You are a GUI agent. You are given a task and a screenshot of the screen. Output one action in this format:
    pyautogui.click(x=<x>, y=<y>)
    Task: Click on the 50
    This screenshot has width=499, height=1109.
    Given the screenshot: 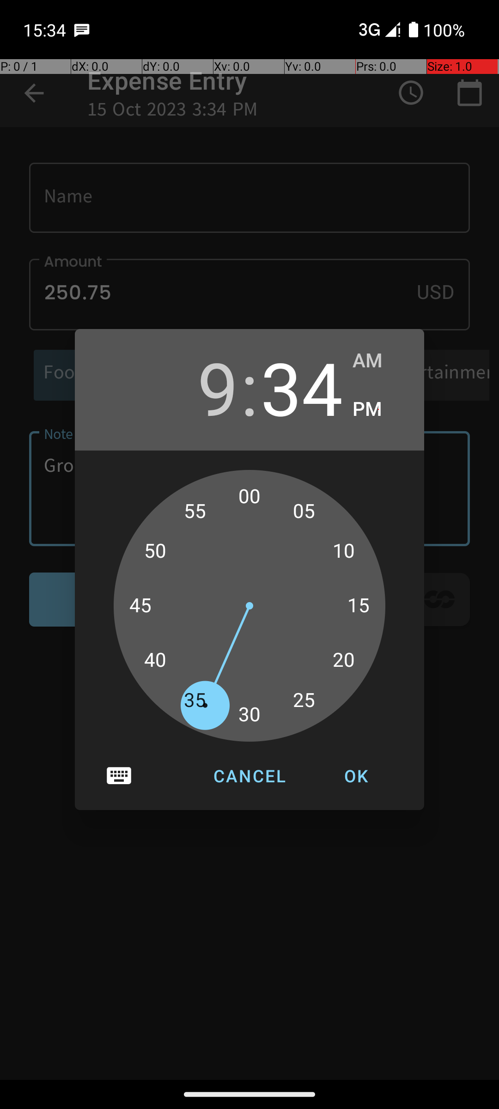 What is the action you would take?
    pyautogui.click(x=155, y=551)
    